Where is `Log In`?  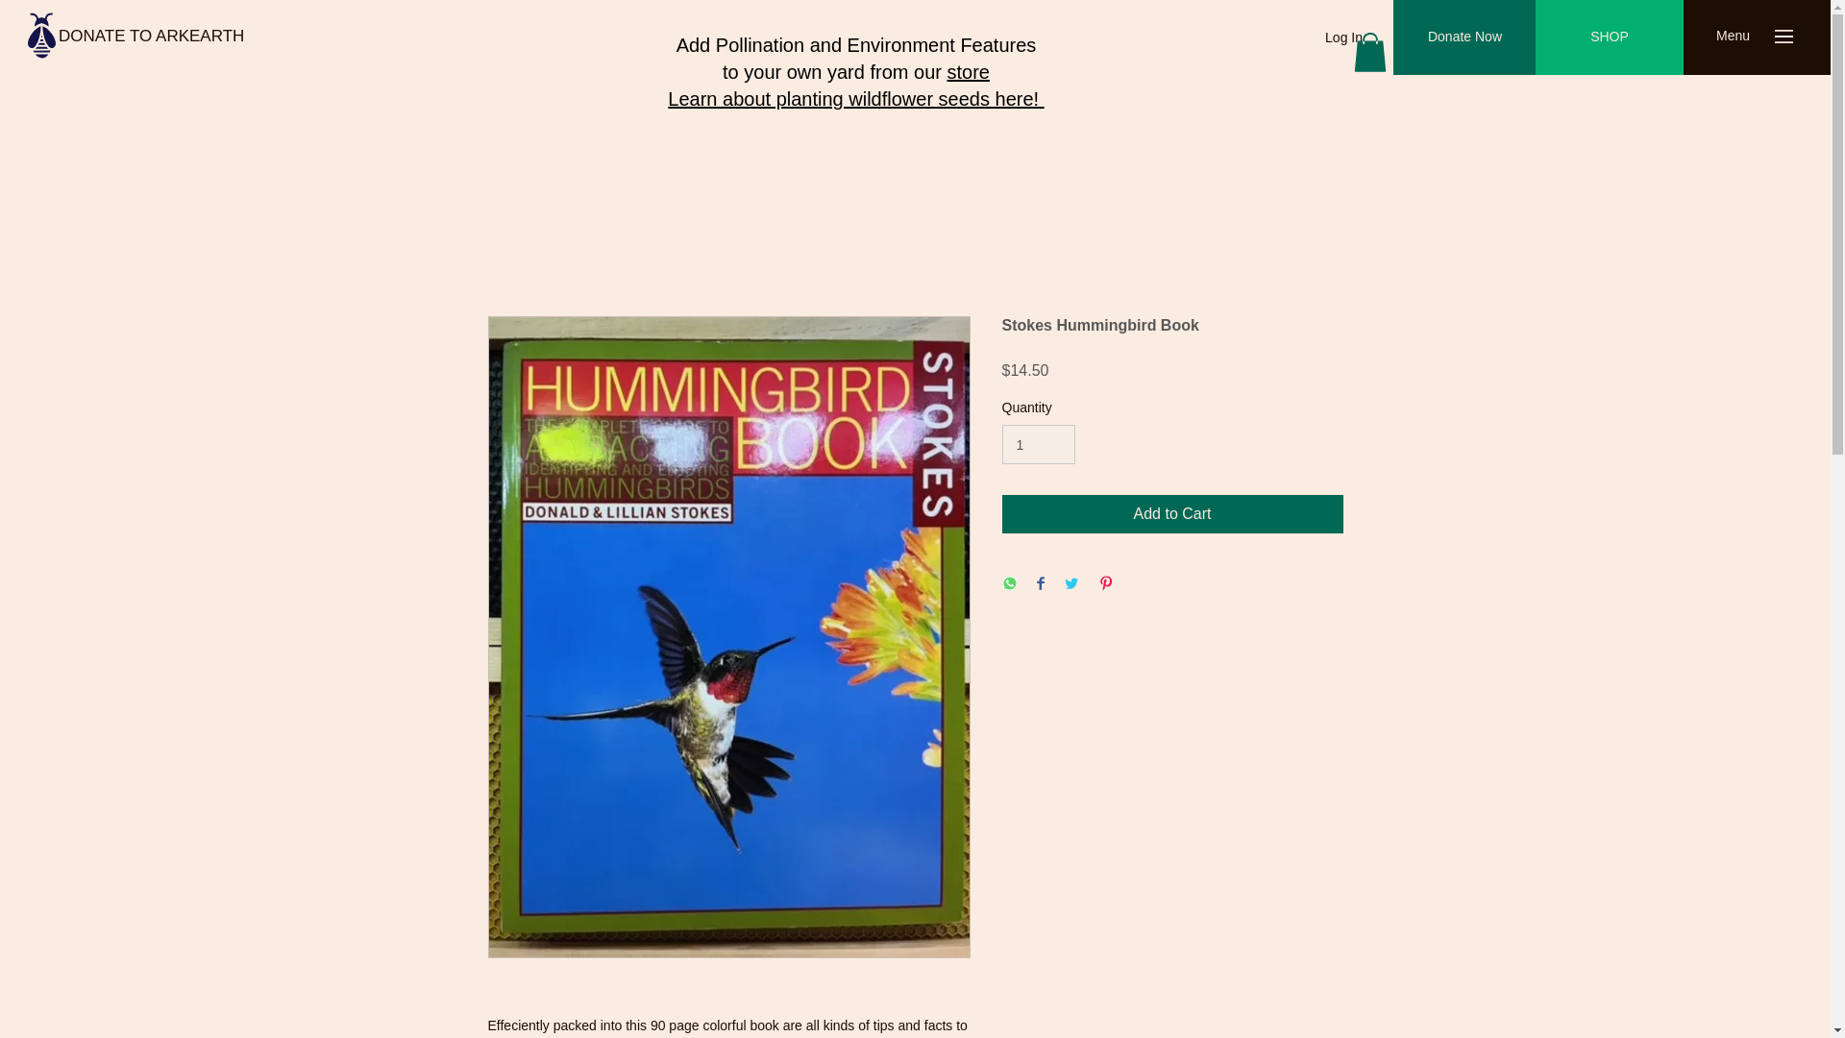
Log In is located at coordinates (1343, 38).